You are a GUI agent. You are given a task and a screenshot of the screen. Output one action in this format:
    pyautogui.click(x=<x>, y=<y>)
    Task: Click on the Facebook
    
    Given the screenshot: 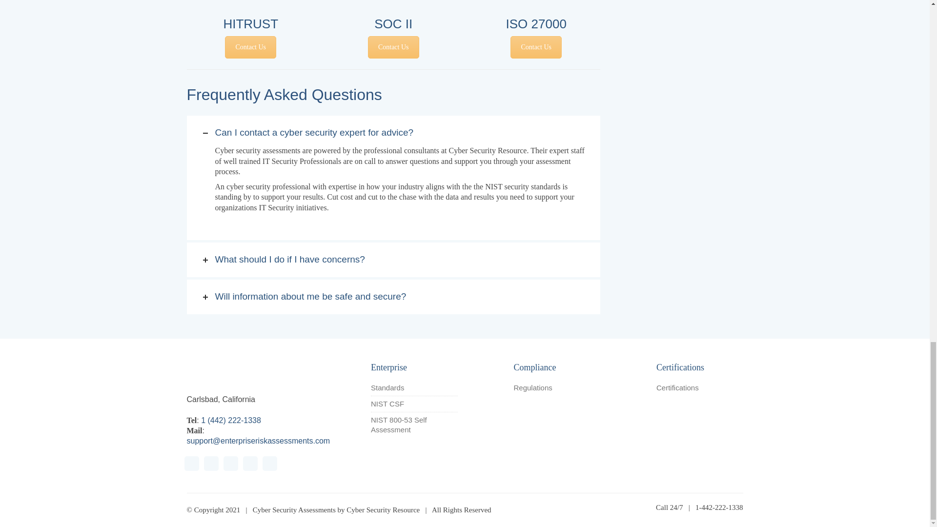 What is the action you would take?
    pyautogui.click(x=191, y=464)
    